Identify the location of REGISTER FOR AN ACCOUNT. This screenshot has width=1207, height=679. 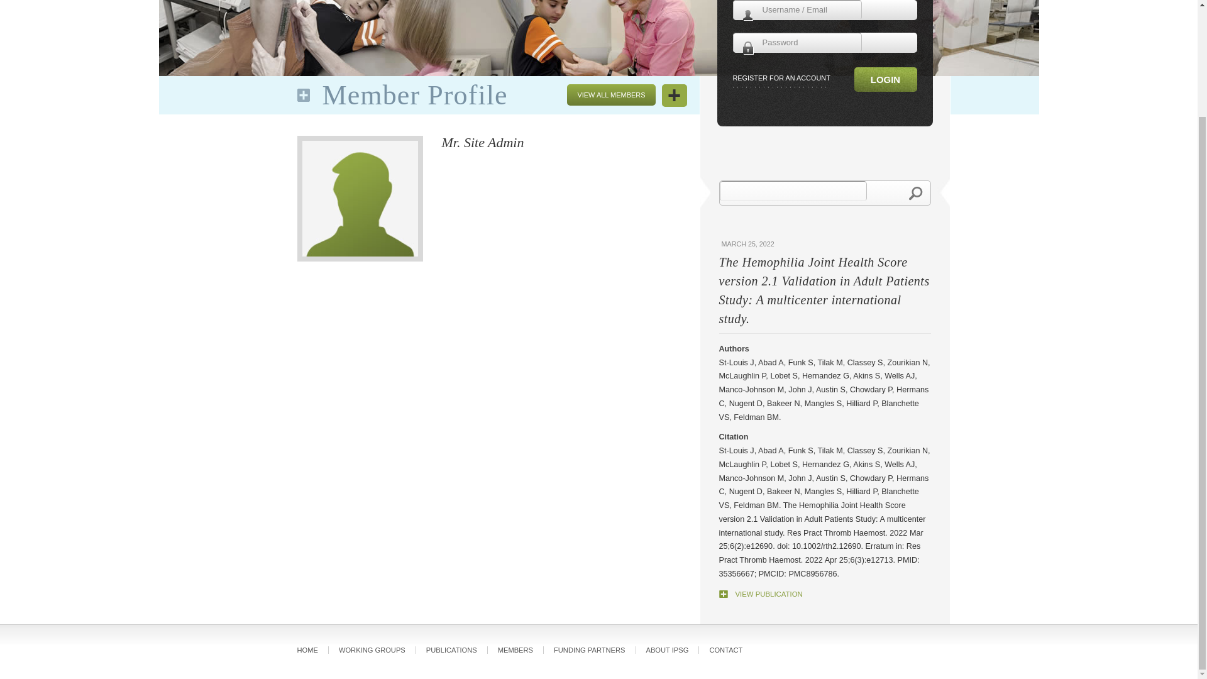
(781, 79).